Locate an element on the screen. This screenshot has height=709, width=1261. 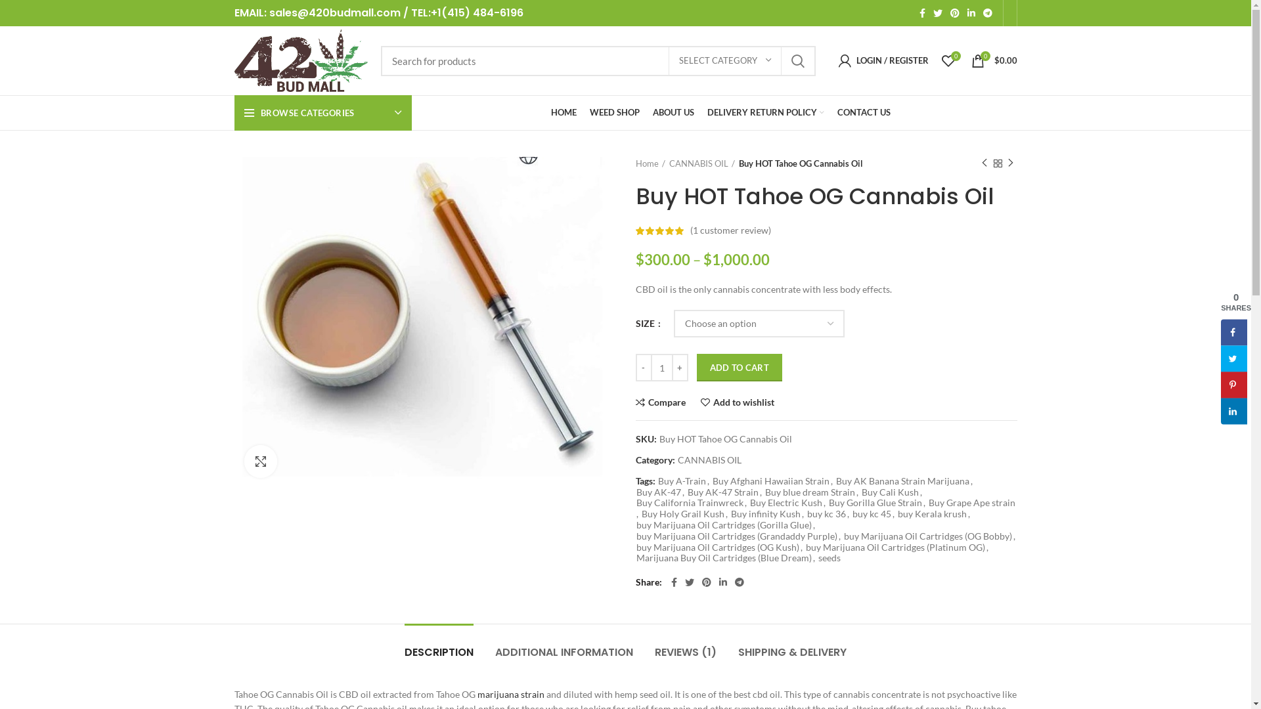
buy Marijuana Oil Cartridges (OG Bobby) is located at coordinates (927, 537).